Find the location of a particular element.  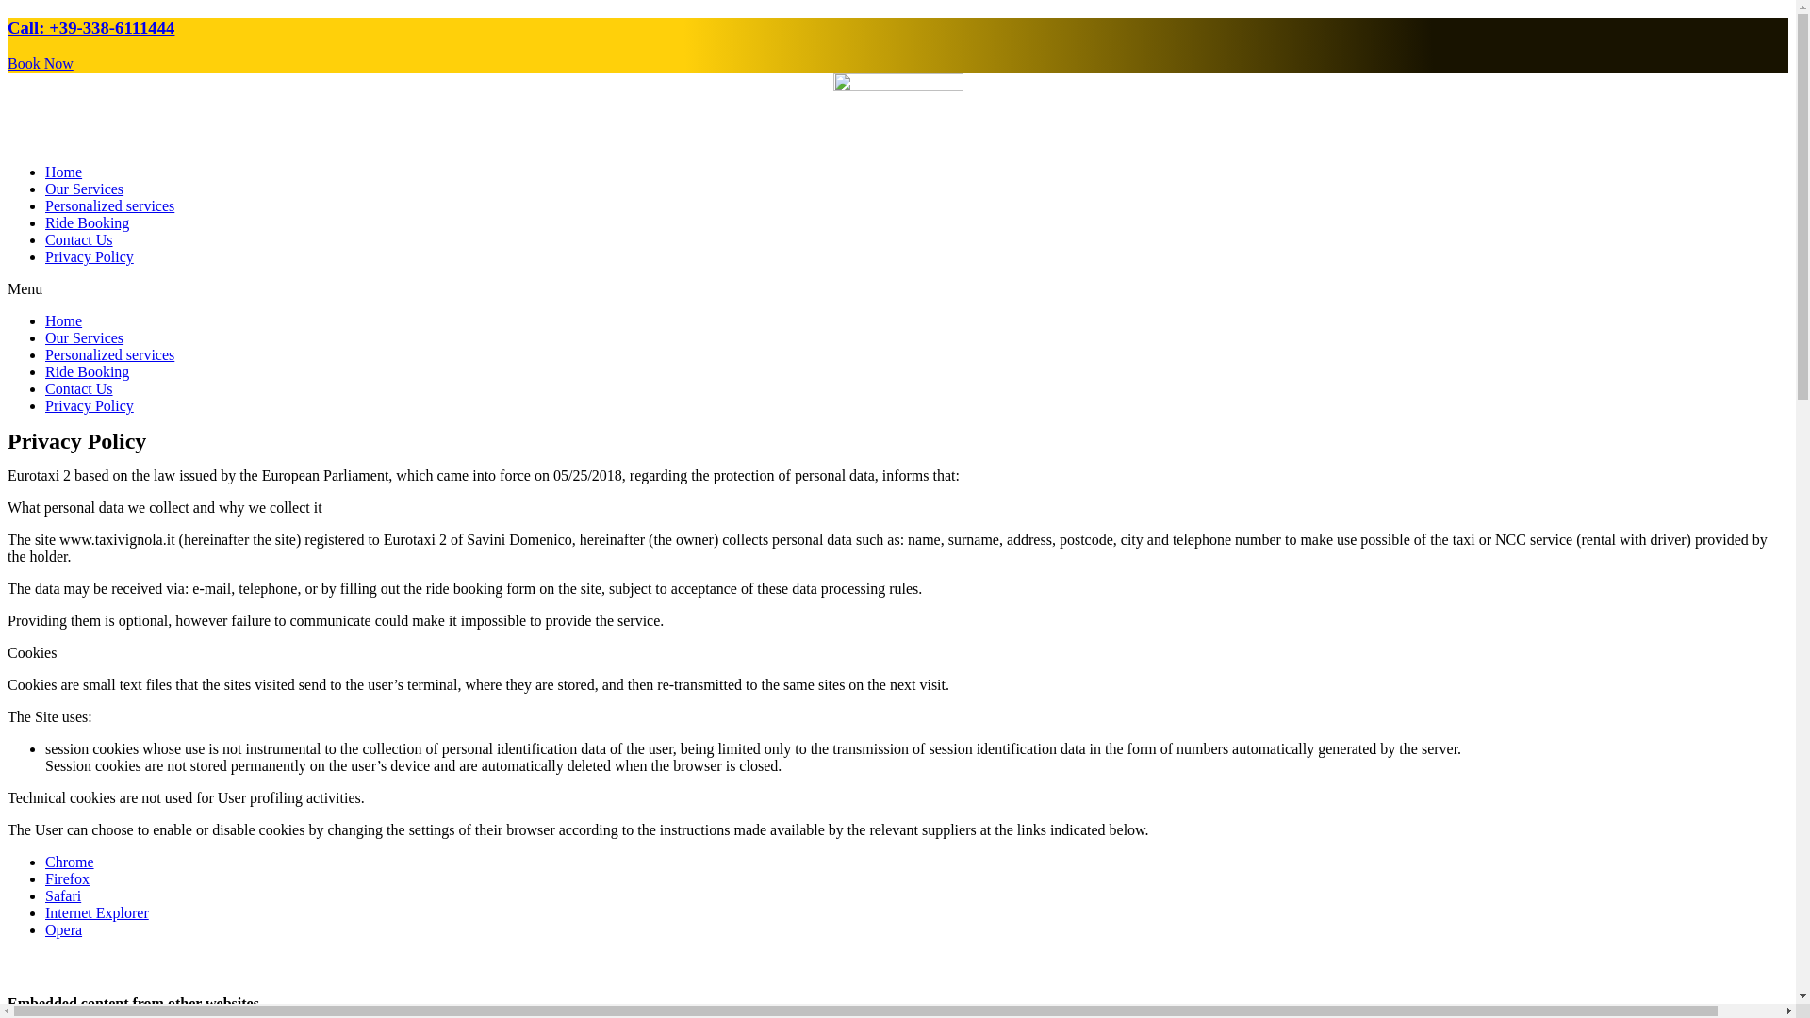

Our Services is located at coordinates (84, 189).